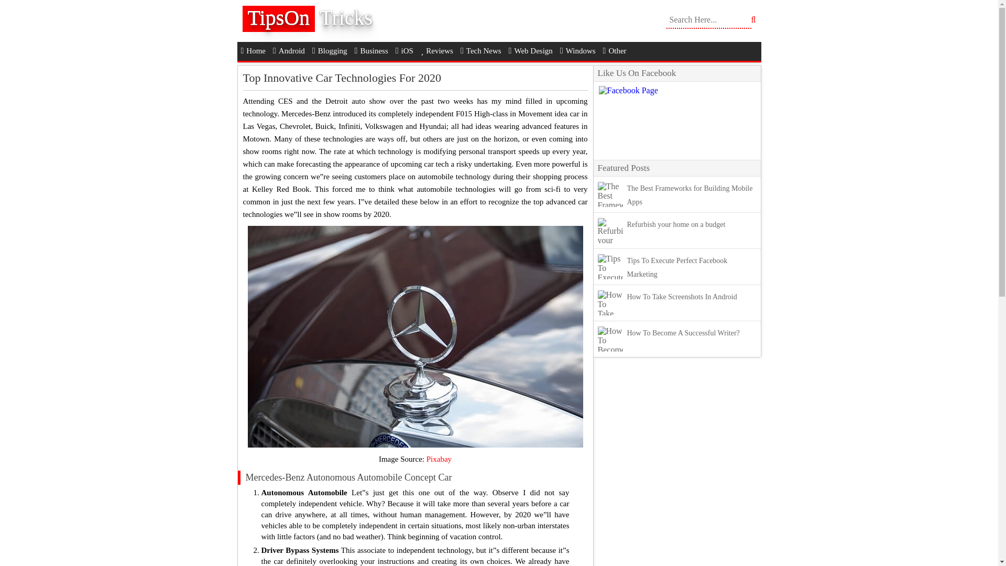  What do you see at coordinates (676, 224) in the screenshot?
I see `Refurbish your home on a budget` at bounding box center [676, 224].